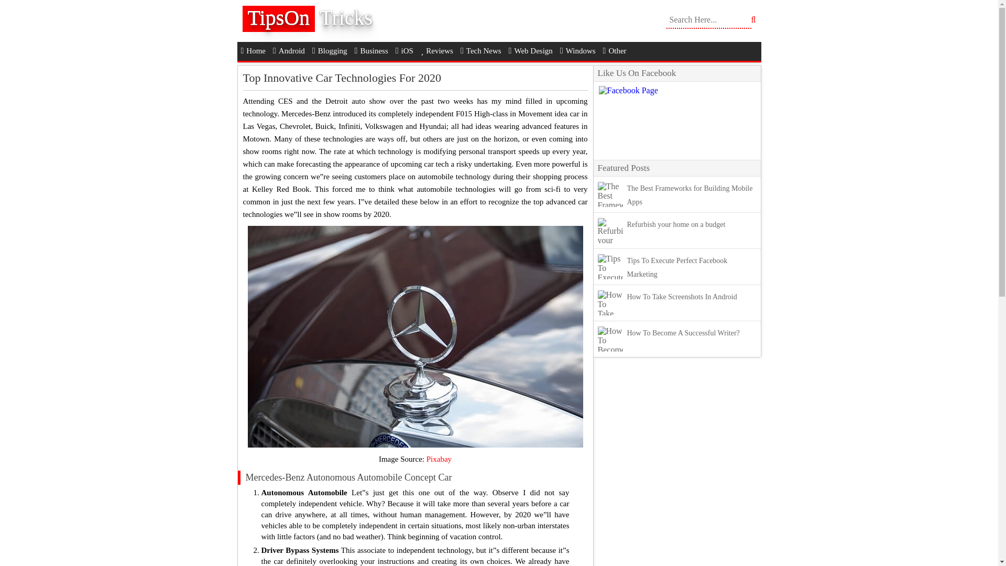  What do you see at coordinates (676, 224) in the screenshot?
I see `Refurbish your home on a budget` at bounding box center [676, 224].